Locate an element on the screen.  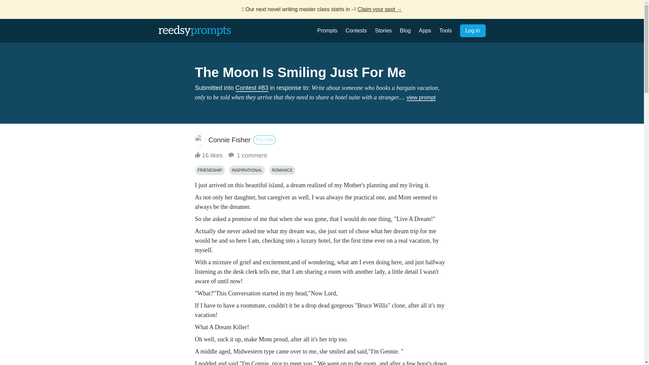
Tools is located at coordinates (446, 30).